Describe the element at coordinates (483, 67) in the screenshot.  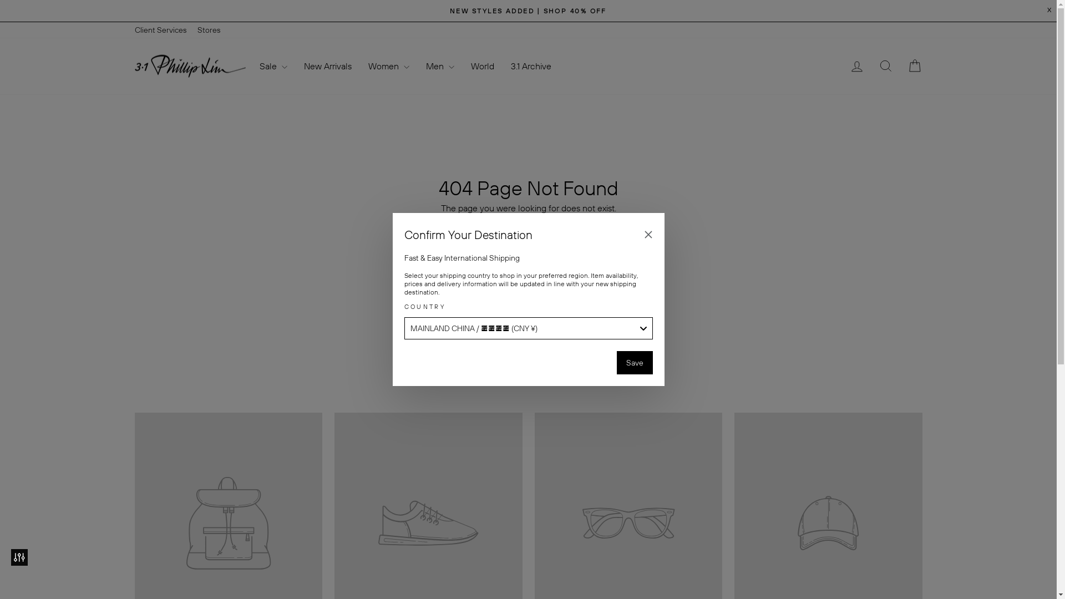
I see `World` at that location.